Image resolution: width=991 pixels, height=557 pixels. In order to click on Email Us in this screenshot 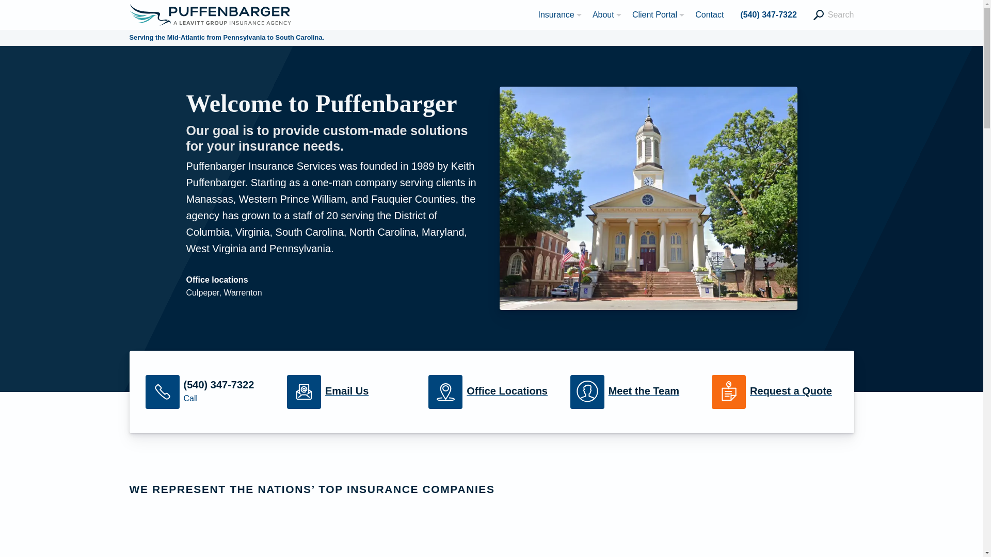, I will do `click(350, 391)`.